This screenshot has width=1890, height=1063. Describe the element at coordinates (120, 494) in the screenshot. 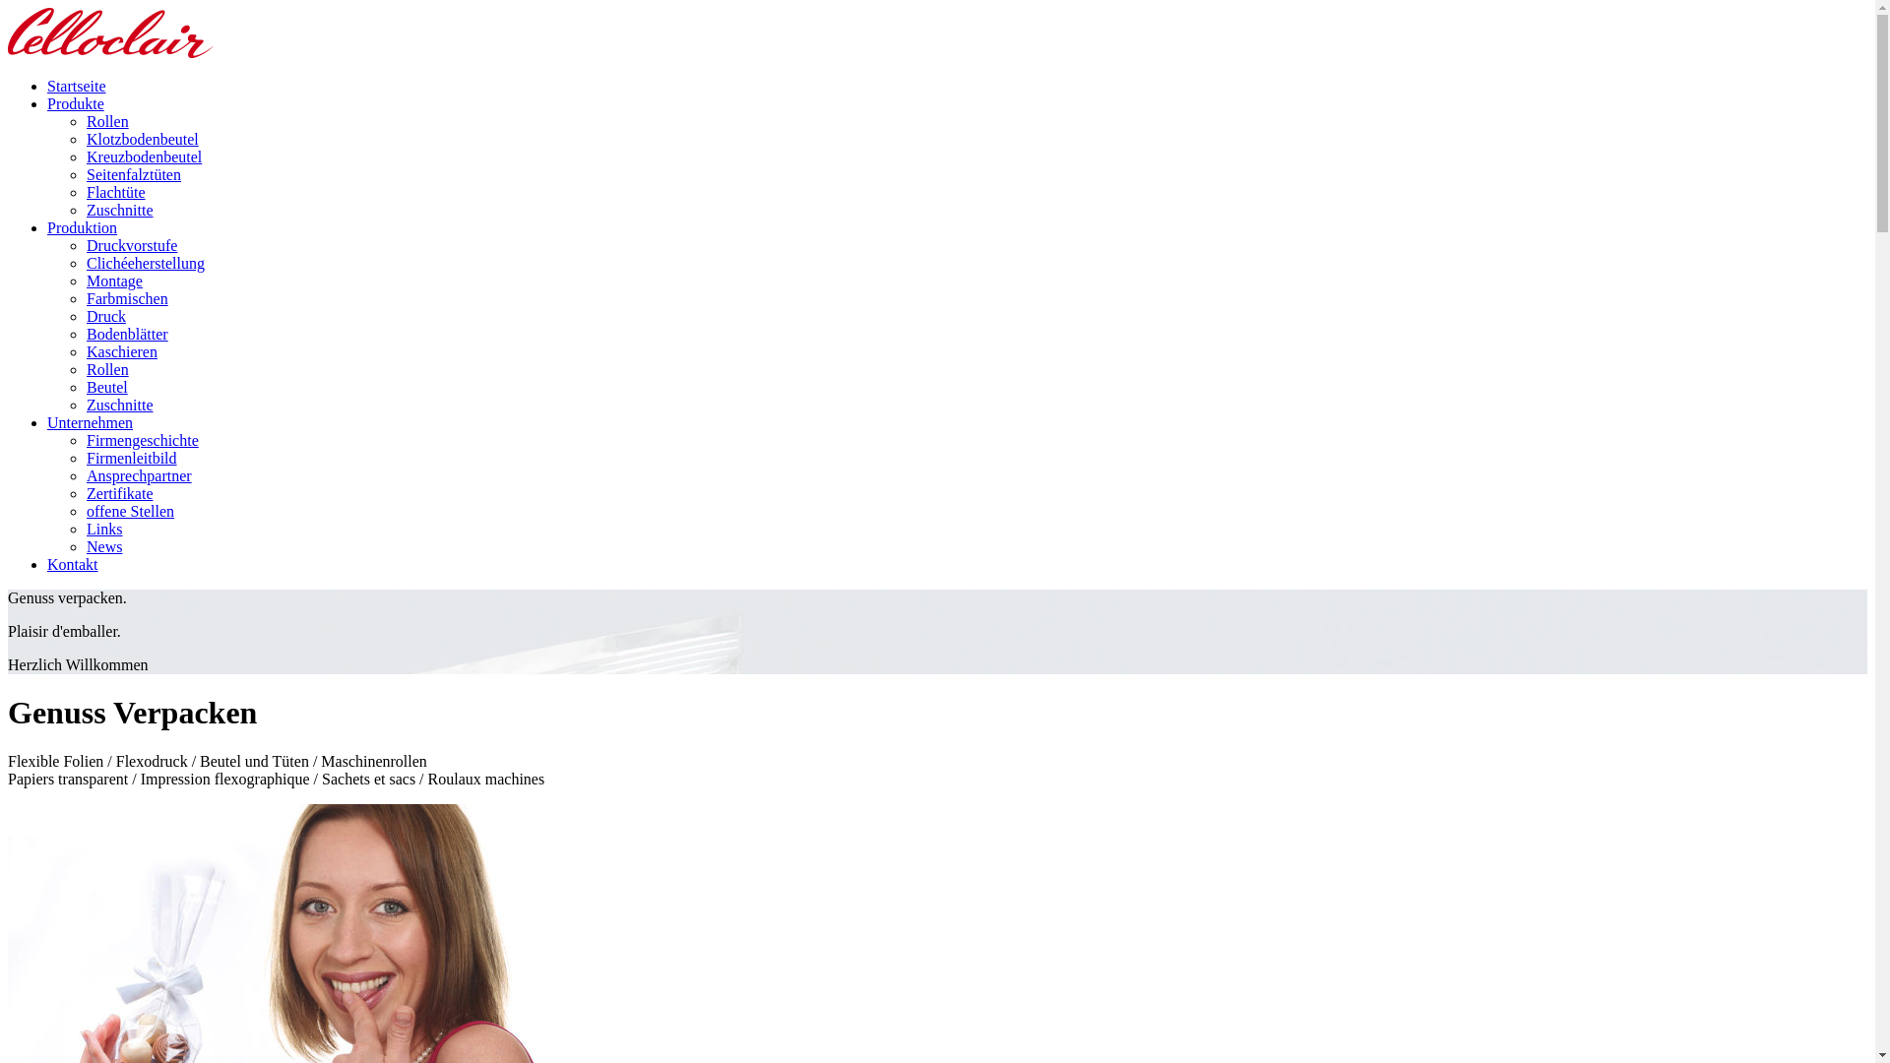

I see `Zertifikate` at that location.